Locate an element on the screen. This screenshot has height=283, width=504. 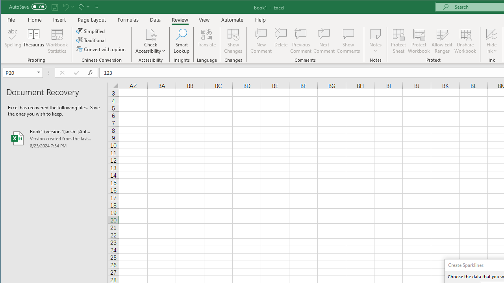
Open is located at coordinates (39, 72).